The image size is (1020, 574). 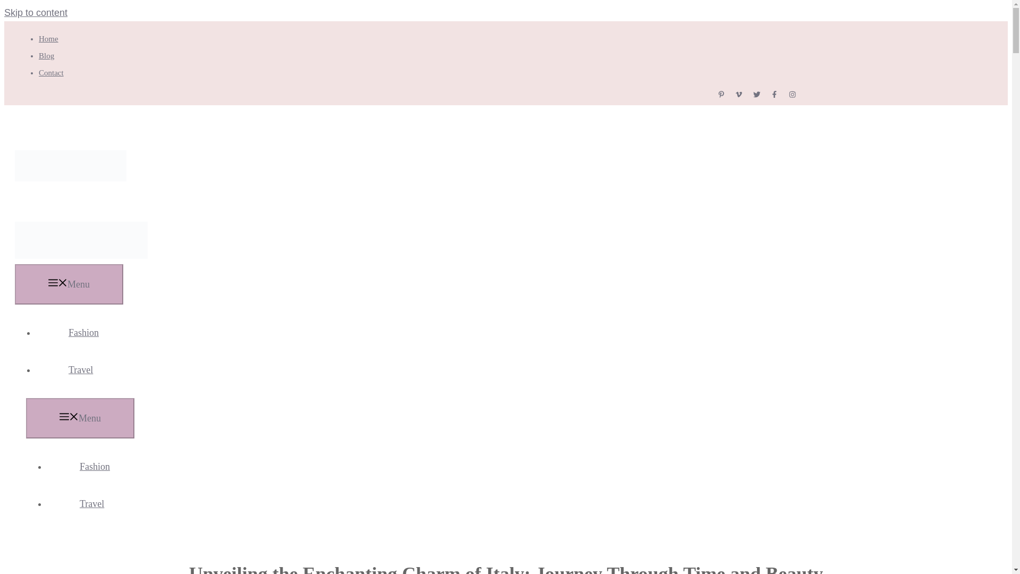 What do you see at coordinates (81, 255) in the screenshot?
I see `Ensembles India` at bounding box center [81, 255].